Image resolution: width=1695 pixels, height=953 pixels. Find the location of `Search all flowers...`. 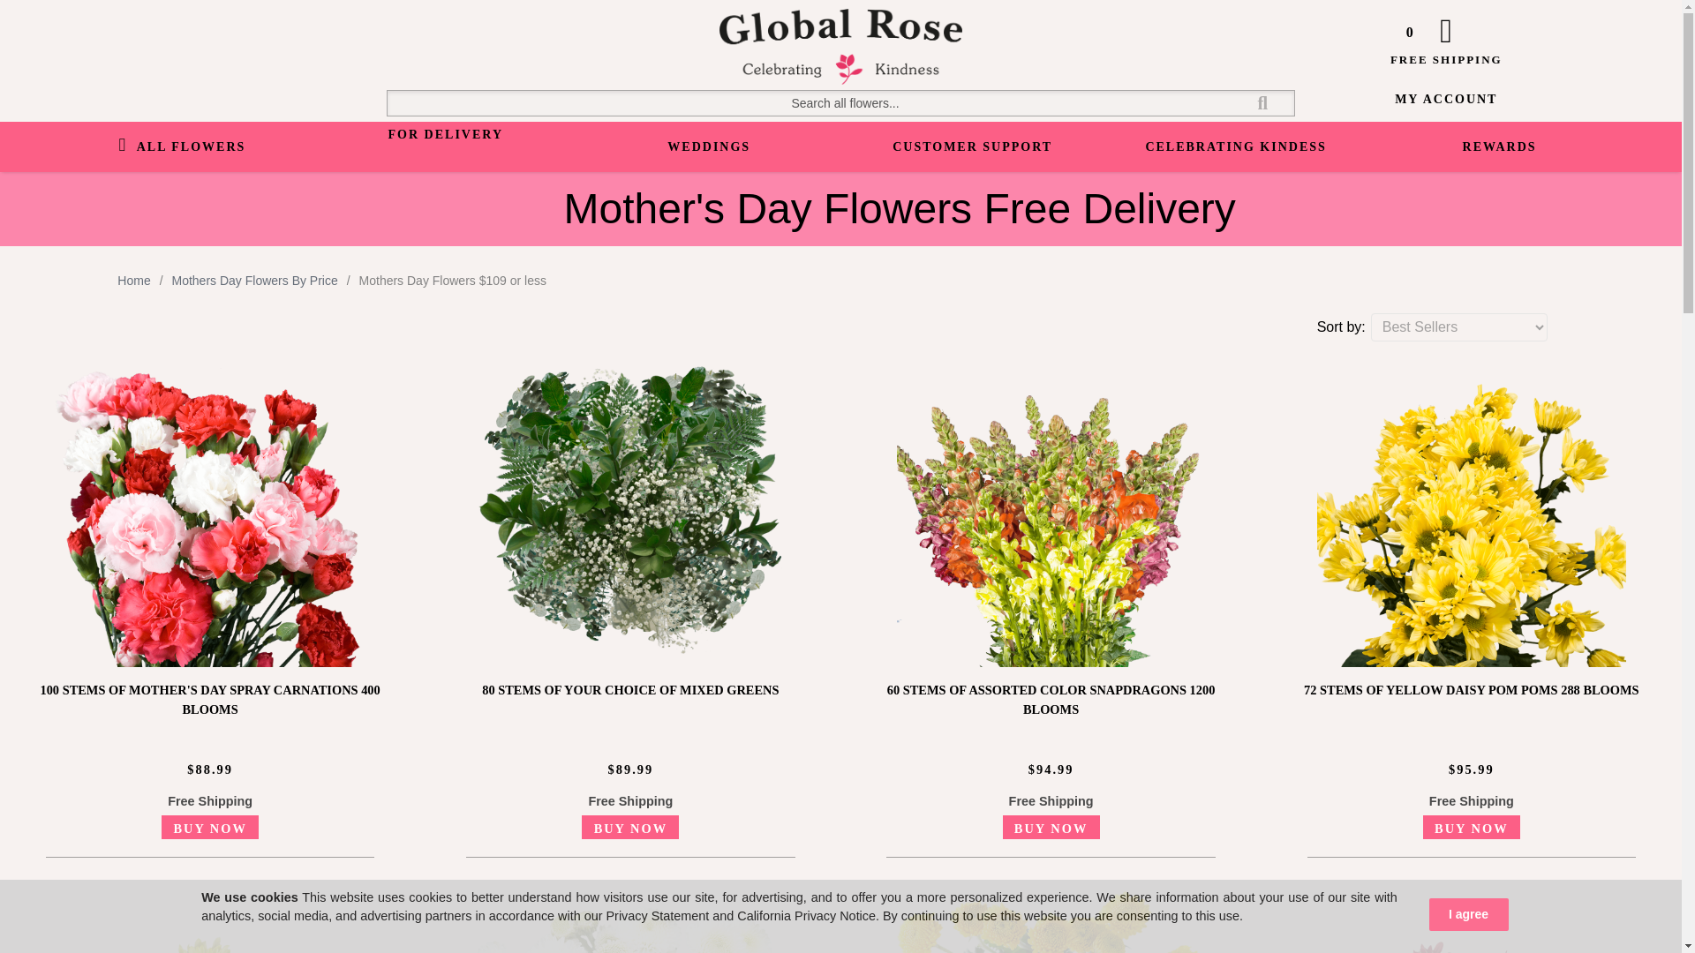

Search all flowers... is located at coordinates (840, 102).